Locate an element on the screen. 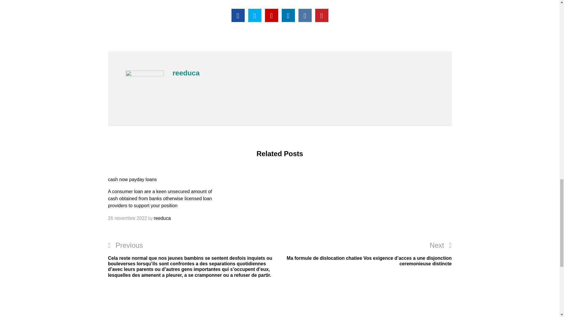 The width and height of the screenshot is (564, 317). Choosing property upgrade loan financial is located at coordinates (271, 15).